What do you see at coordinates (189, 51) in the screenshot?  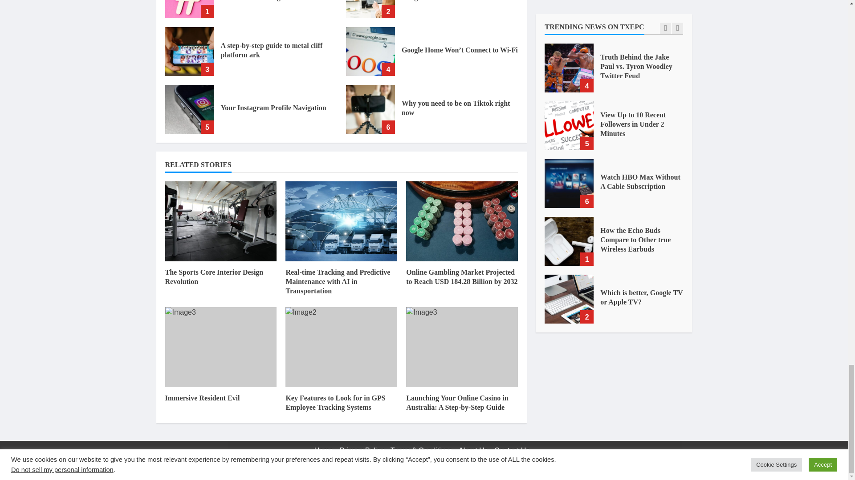 I see `A step-by-step guide to metal cliff platform ark` at bounding box center [189, 51].